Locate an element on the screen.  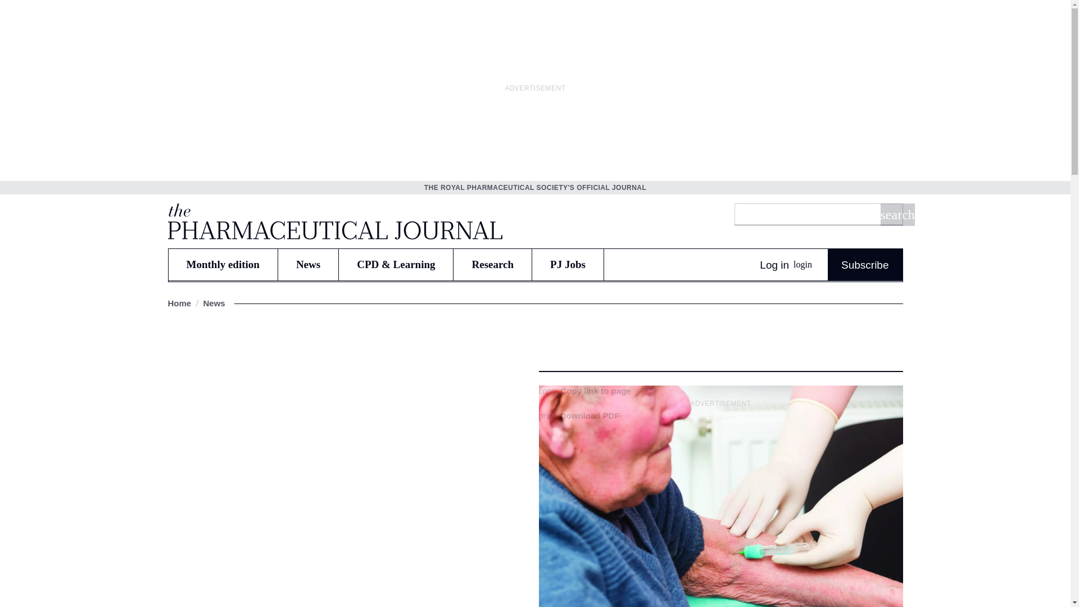
Search is located at coordinates (897, 214).